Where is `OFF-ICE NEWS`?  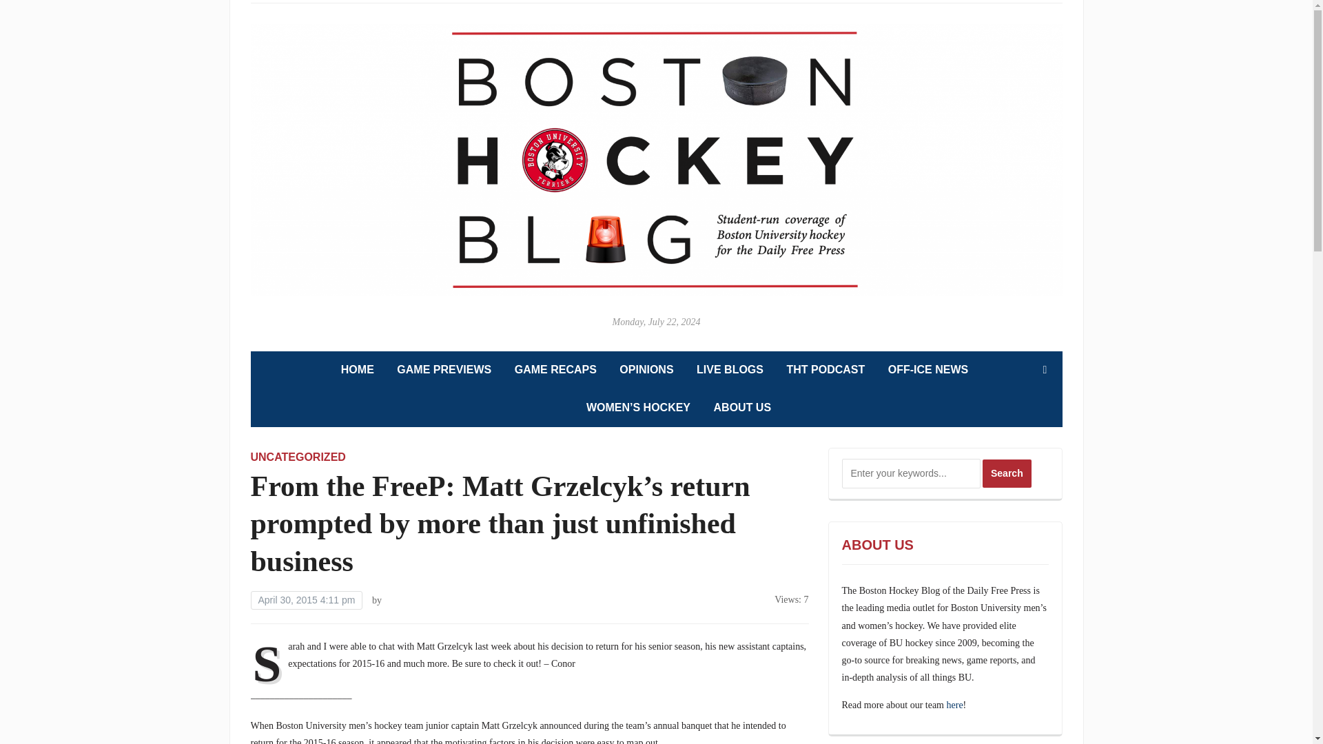
OFF-ICE NEWS is located at coordinates (927, 369).